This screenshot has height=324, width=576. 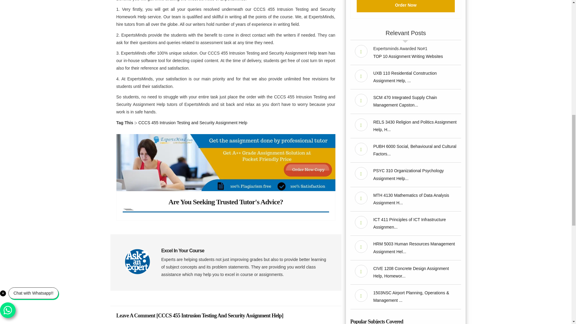 What do you see at coordinates (405, 101) in the screenshot?
I see `SCM 470 Integrated Supply Chain Management Capston...` at bounding box center [405, 101].